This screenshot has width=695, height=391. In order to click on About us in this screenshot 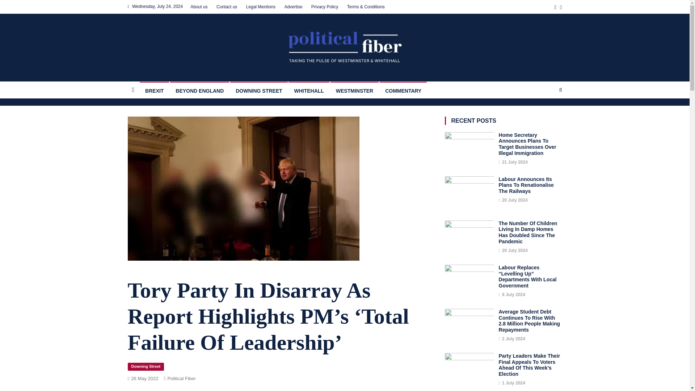, I will do `click(199, 7)`.